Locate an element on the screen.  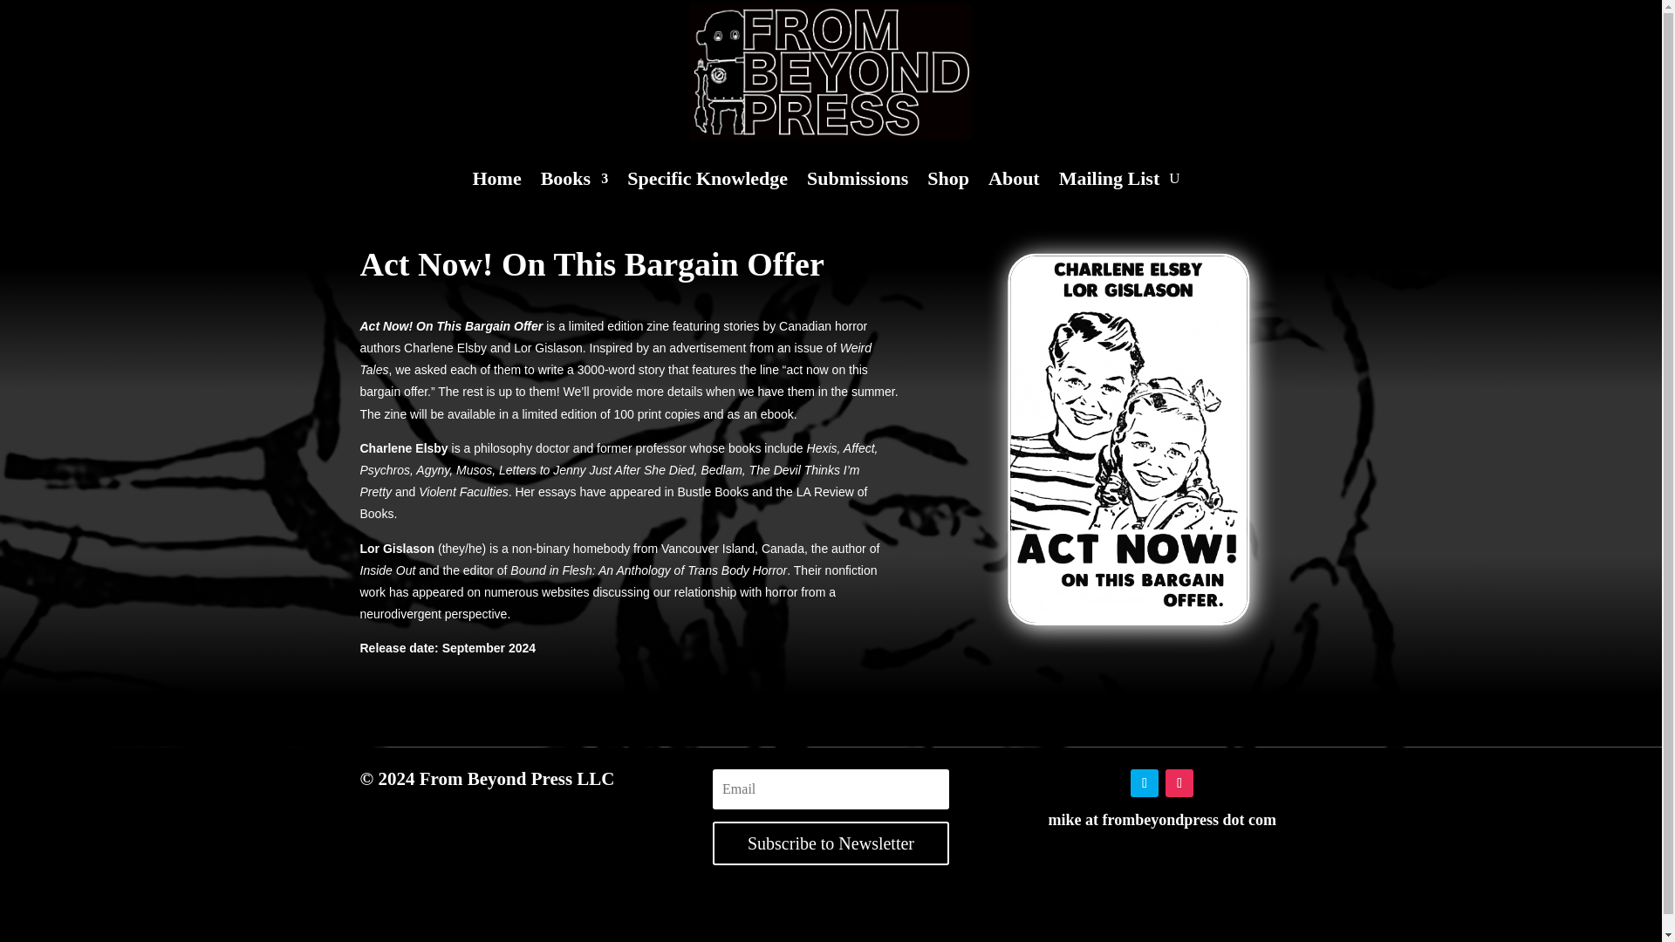
Mailing List is located at coordinates (1110, 181).